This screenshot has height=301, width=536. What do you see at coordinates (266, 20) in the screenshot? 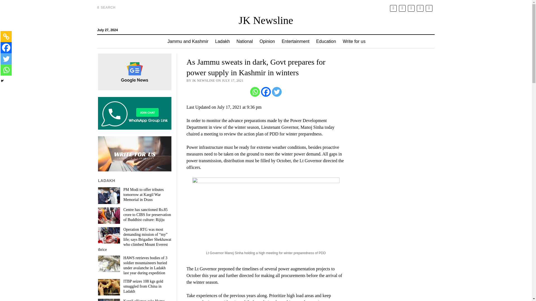
I see `JK Newsline` at bounding box center [266, 20].